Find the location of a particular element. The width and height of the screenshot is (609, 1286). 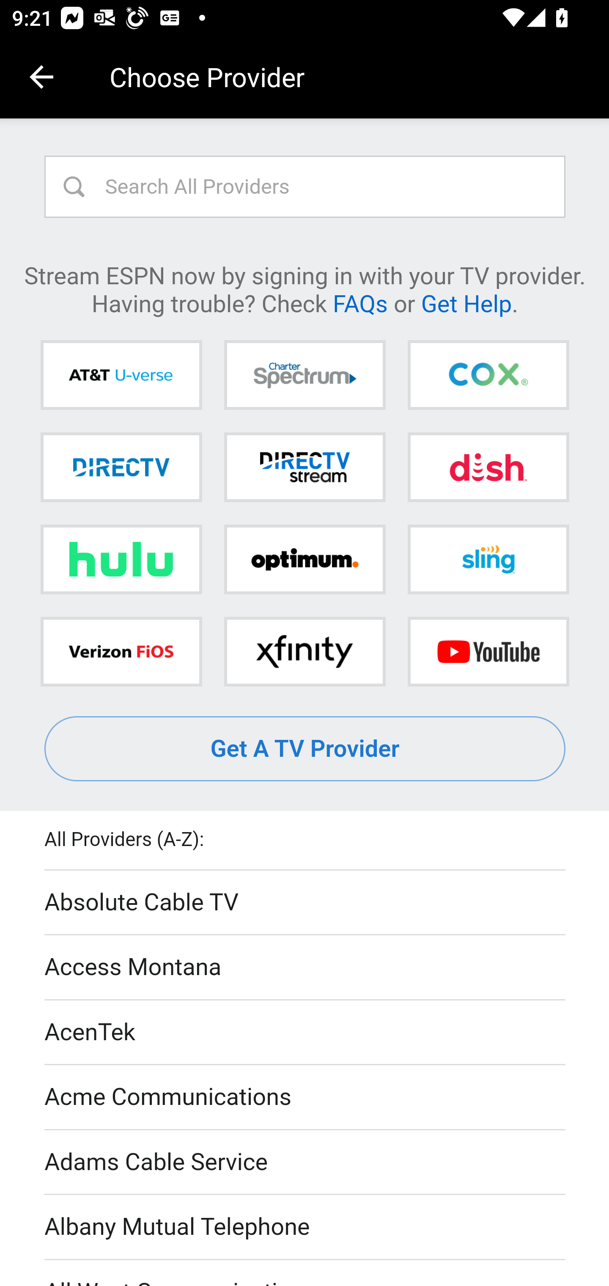

YouTube TV is located at coordinates (488, 651).